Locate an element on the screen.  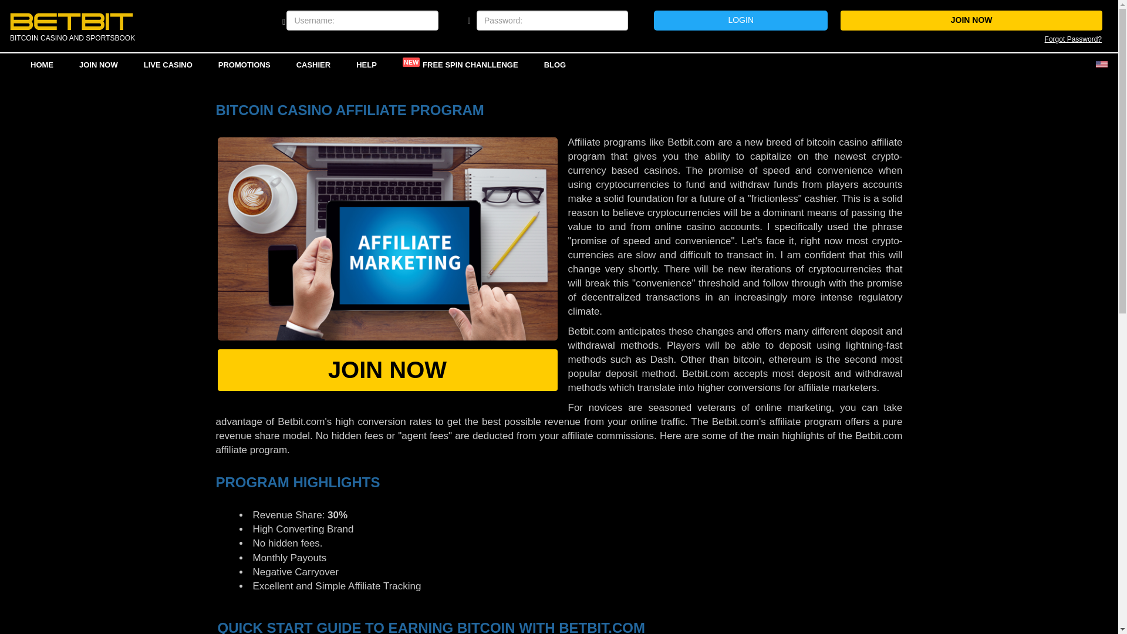
LIVE CASINO is located at coordinates (168, 65).